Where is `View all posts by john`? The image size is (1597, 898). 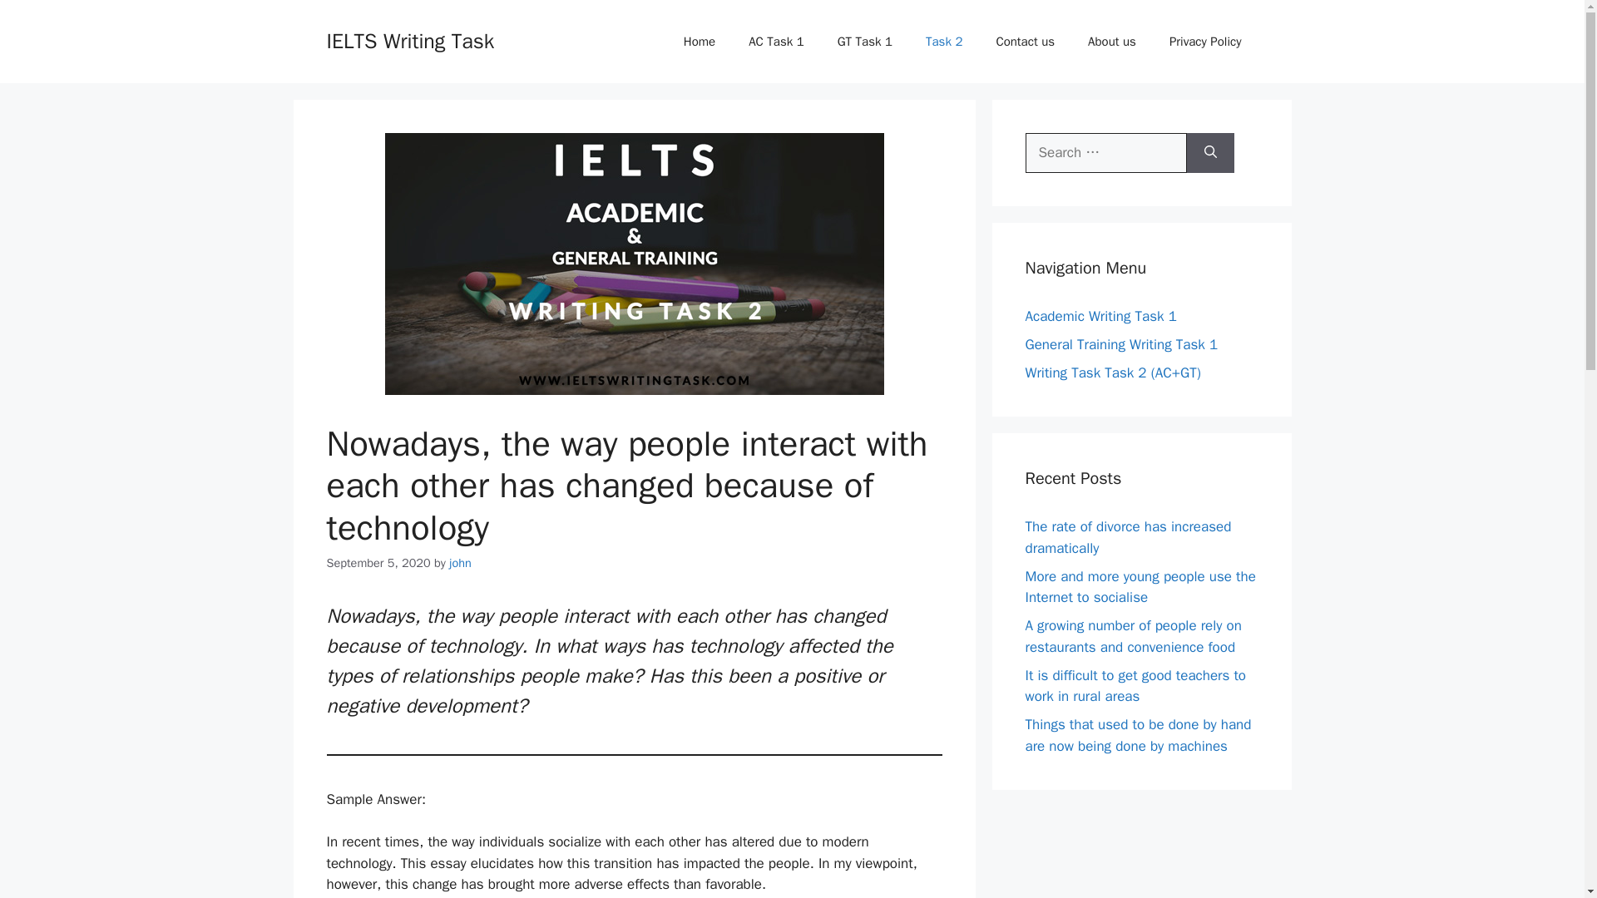 View all posts by john is located at coordinates (459, 562).